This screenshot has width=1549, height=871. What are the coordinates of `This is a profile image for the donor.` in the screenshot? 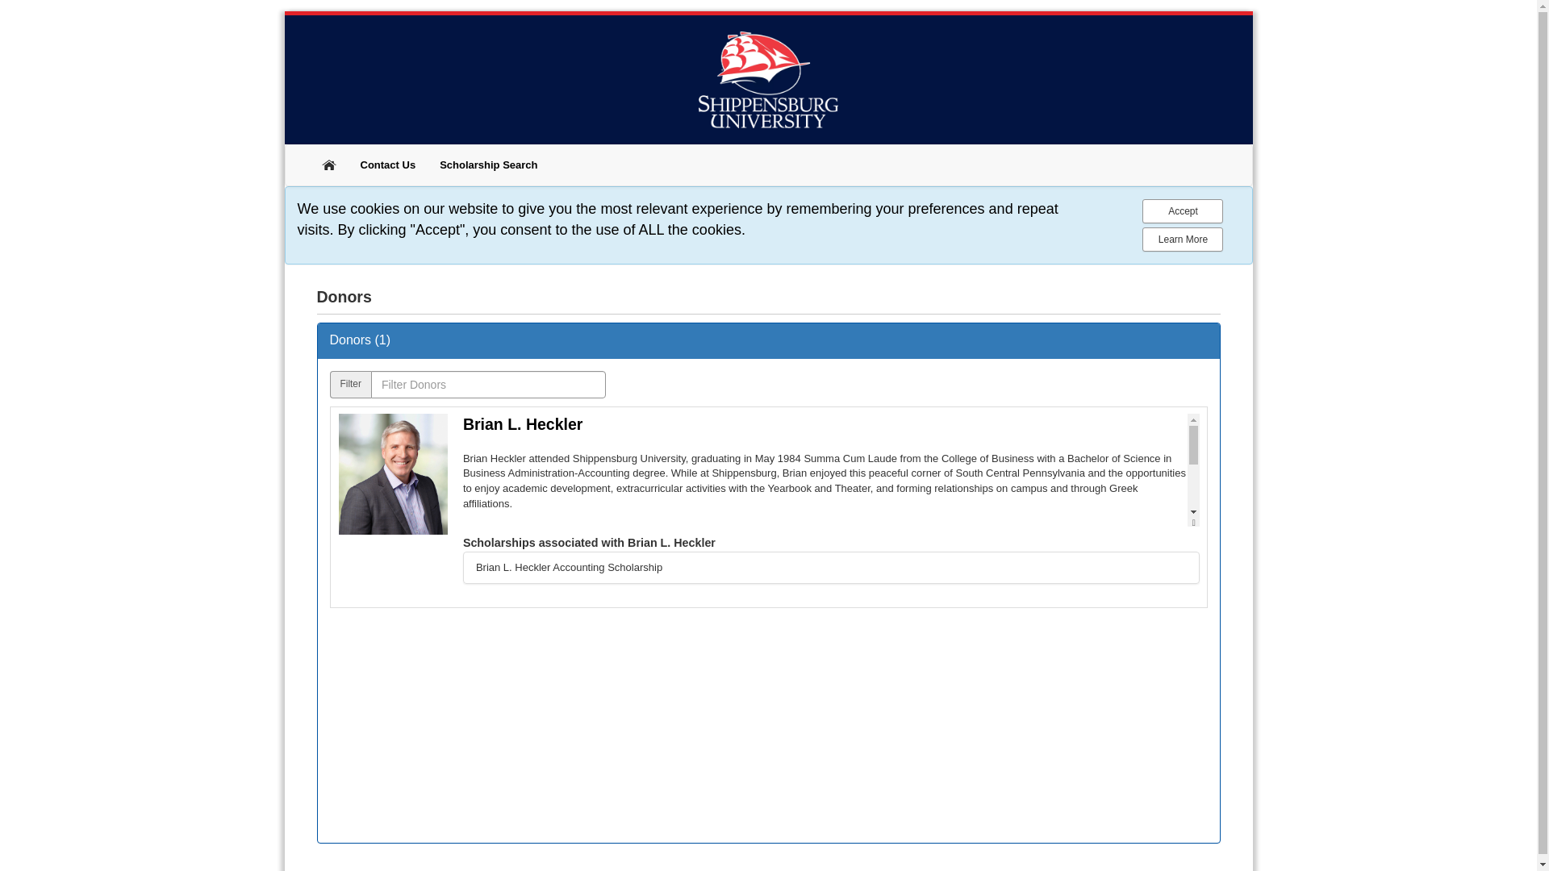 It's located at (394, 474).